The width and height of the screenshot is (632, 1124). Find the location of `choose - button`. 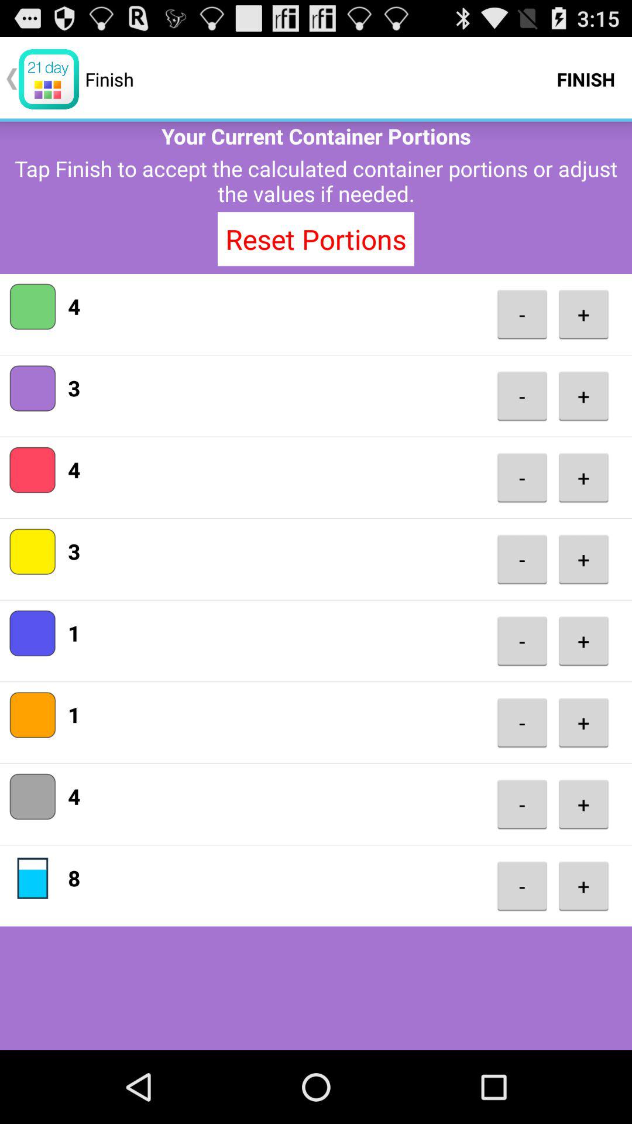

choose - button is located at coordinates (522, 804).